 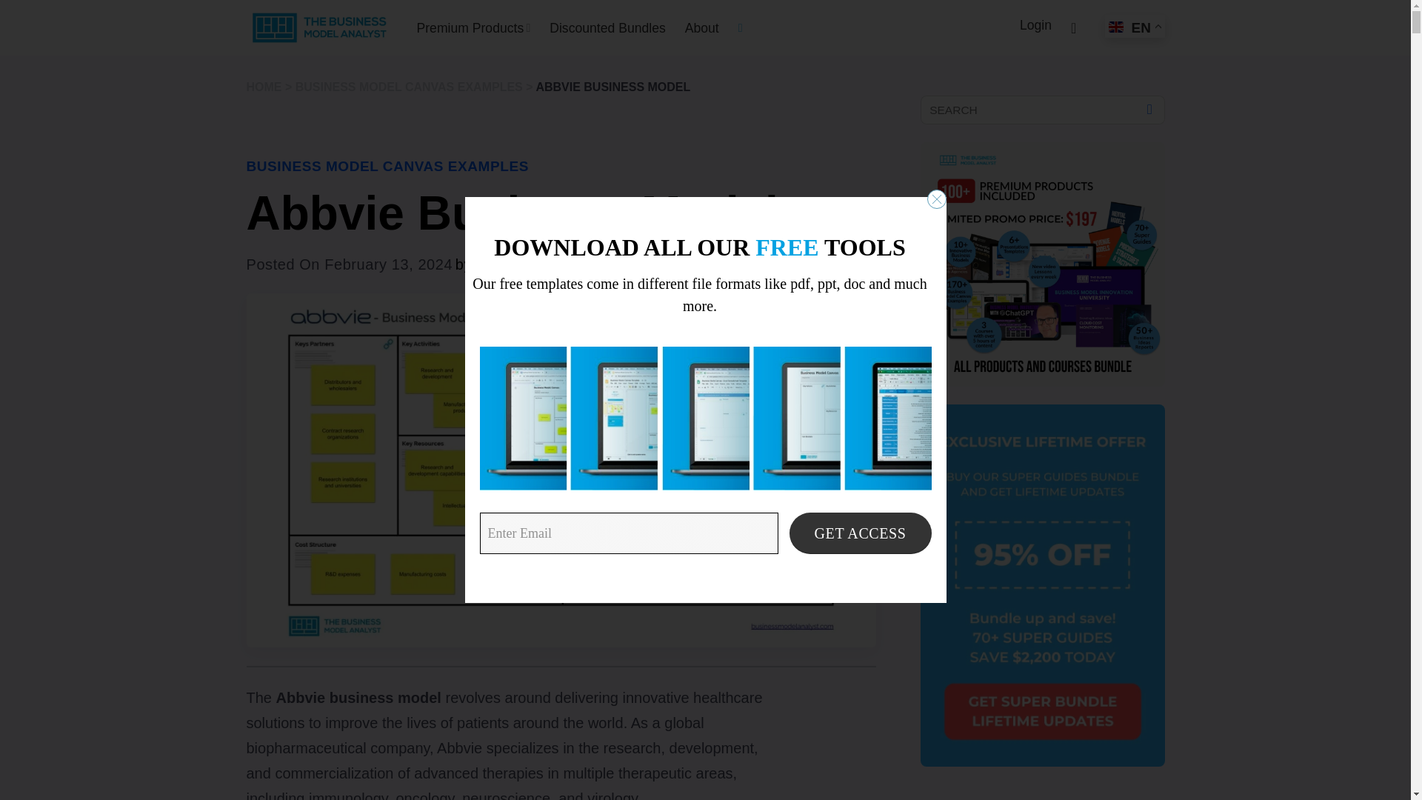 I want to click on About, so click(x=702, y=28).